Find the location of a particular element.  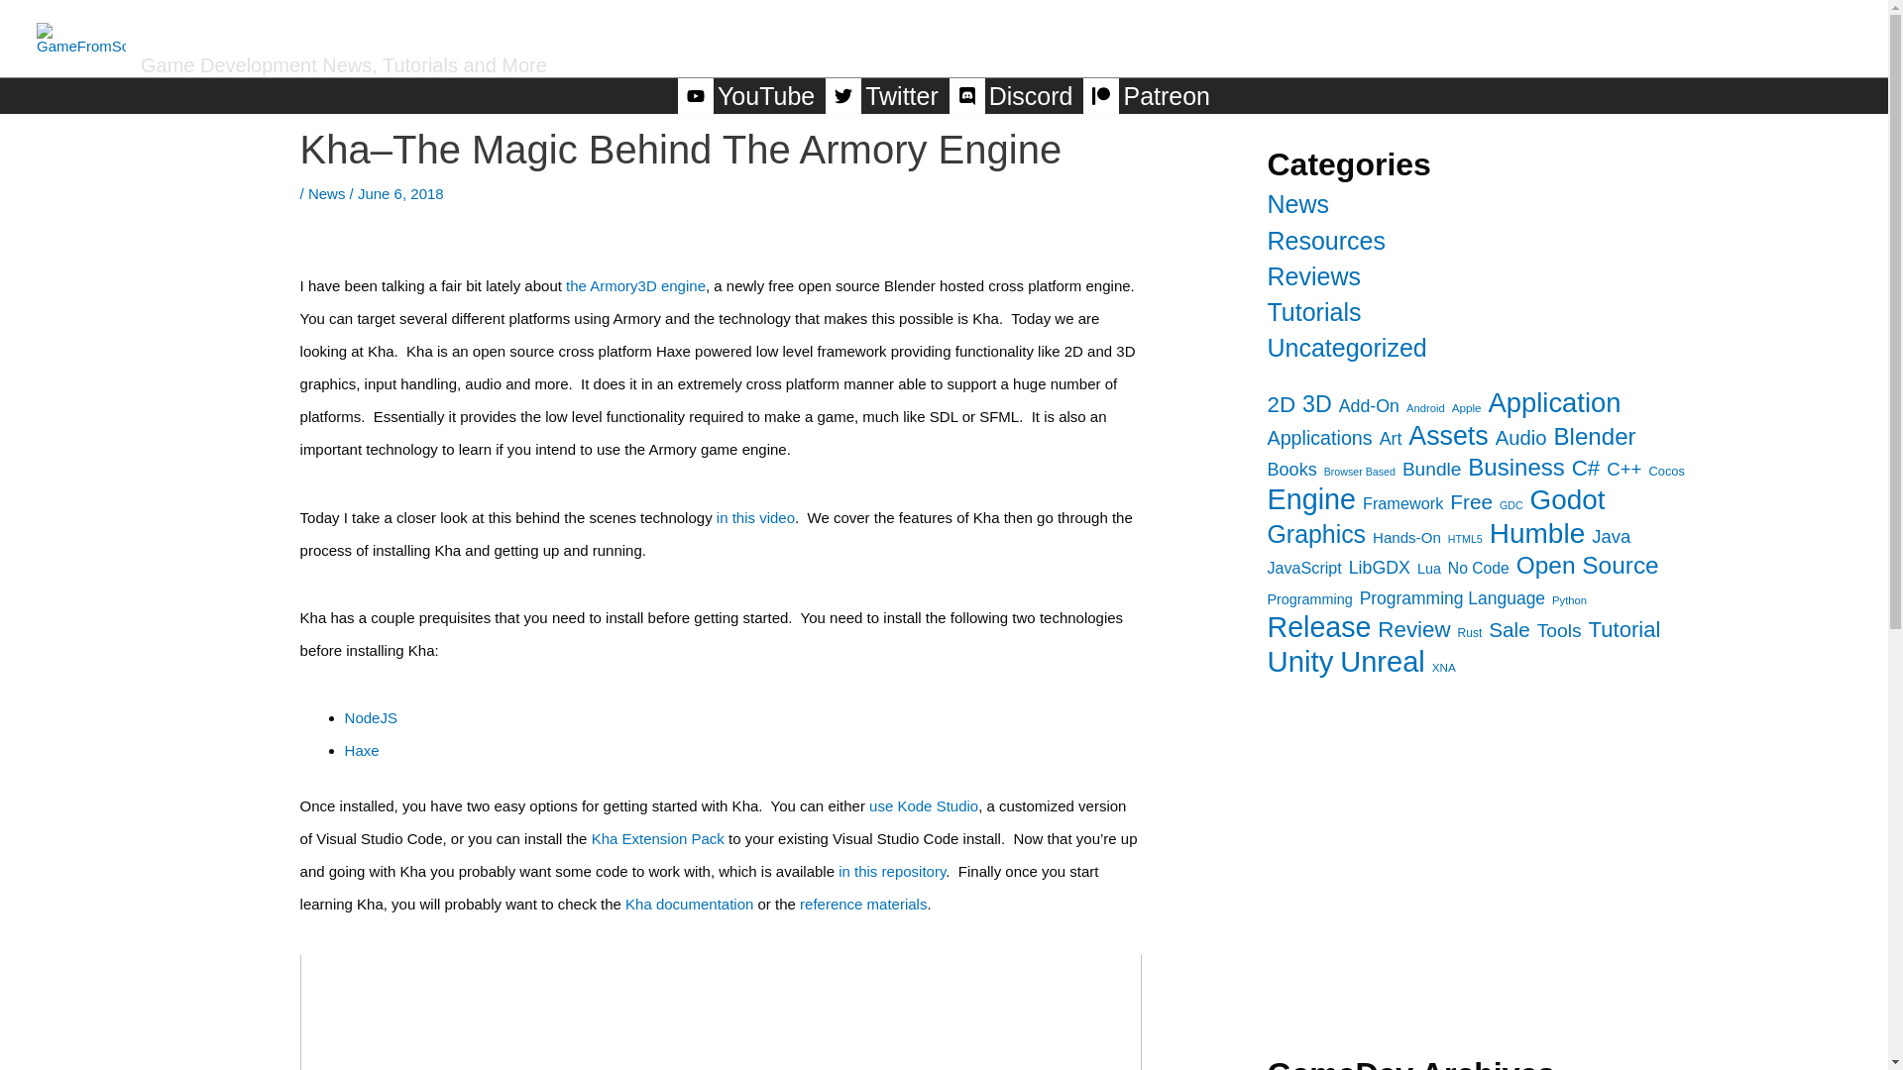

Kha Extension Pack is located at coordinates (658, 838).